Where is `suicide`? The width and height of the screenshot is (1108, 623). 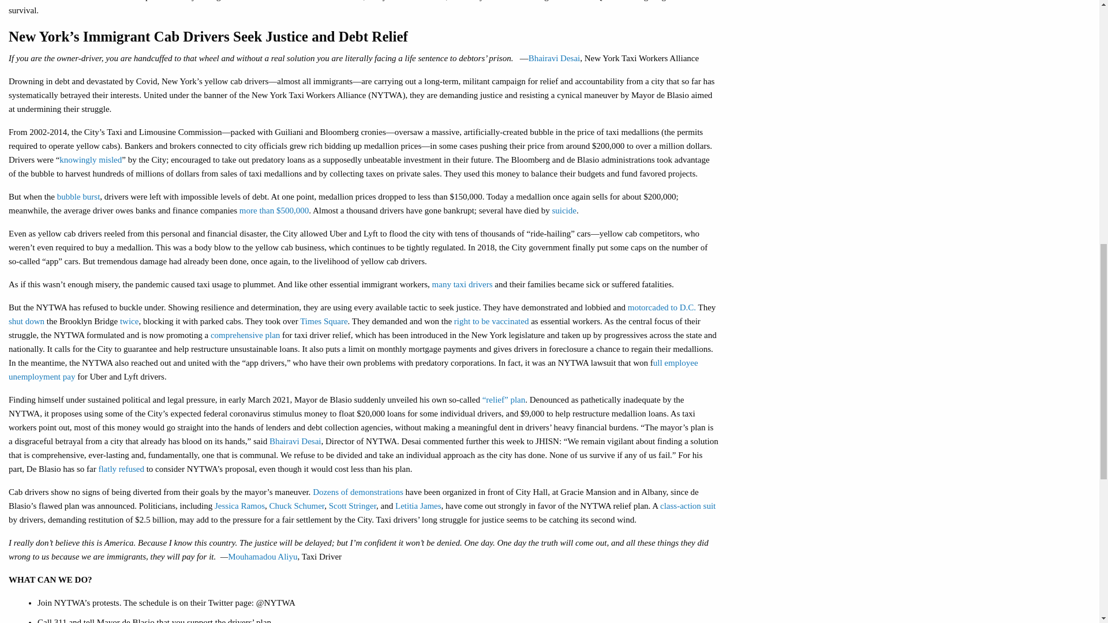 suicide is located at coordinates (564, 210).